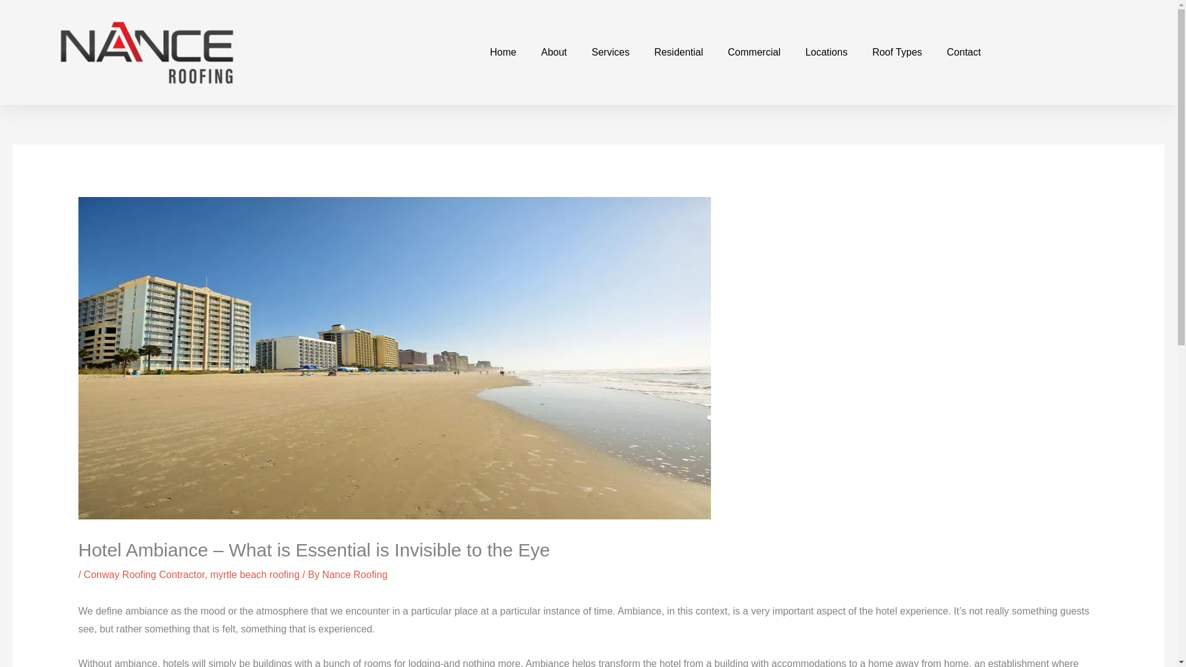 The height and width of the screenshot is (667, 1186). I want to click on About, so click(554, 52).